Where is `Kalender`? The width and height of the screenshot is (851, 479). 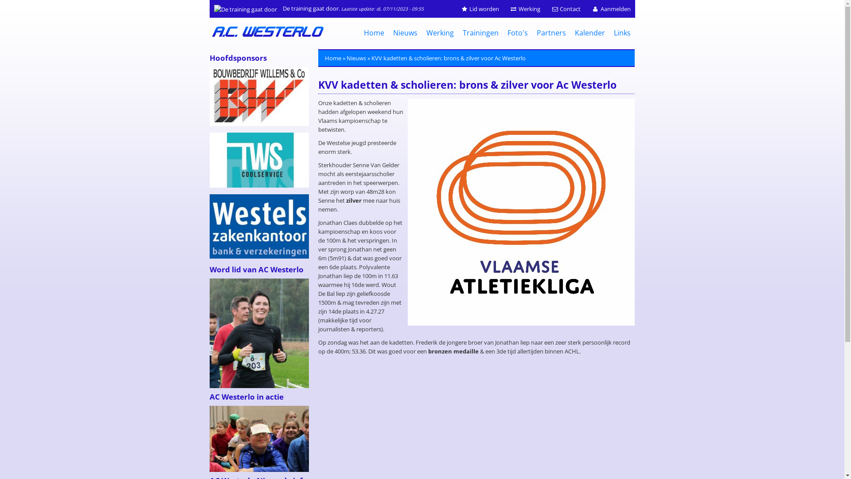 Kalender is located at coordinates (589, 33).